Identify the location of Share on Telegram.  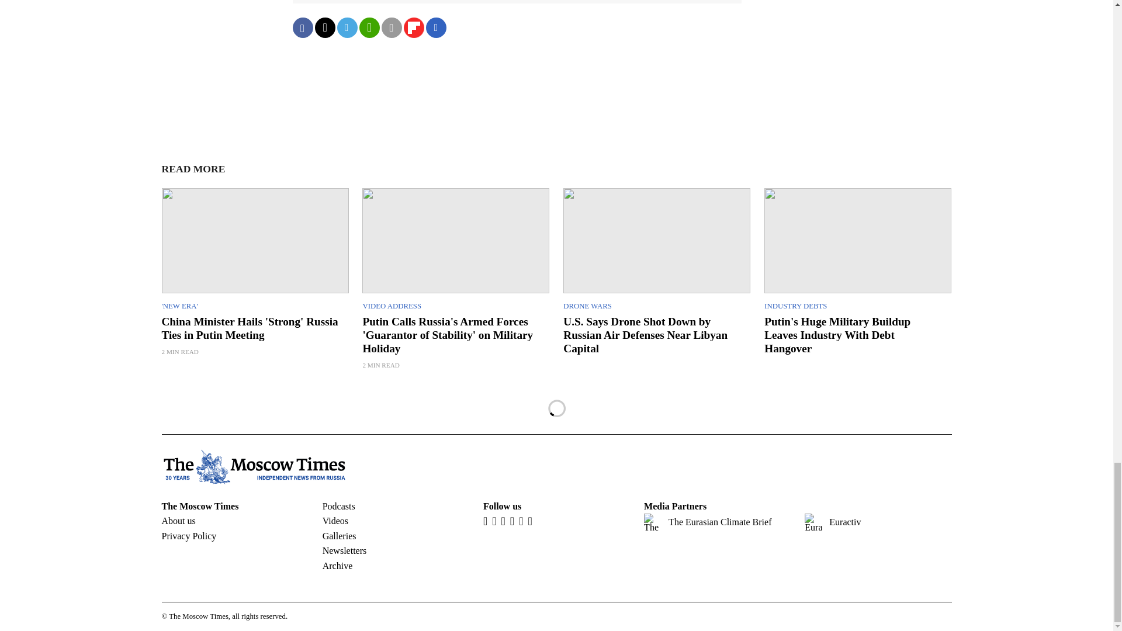
(347, 27).